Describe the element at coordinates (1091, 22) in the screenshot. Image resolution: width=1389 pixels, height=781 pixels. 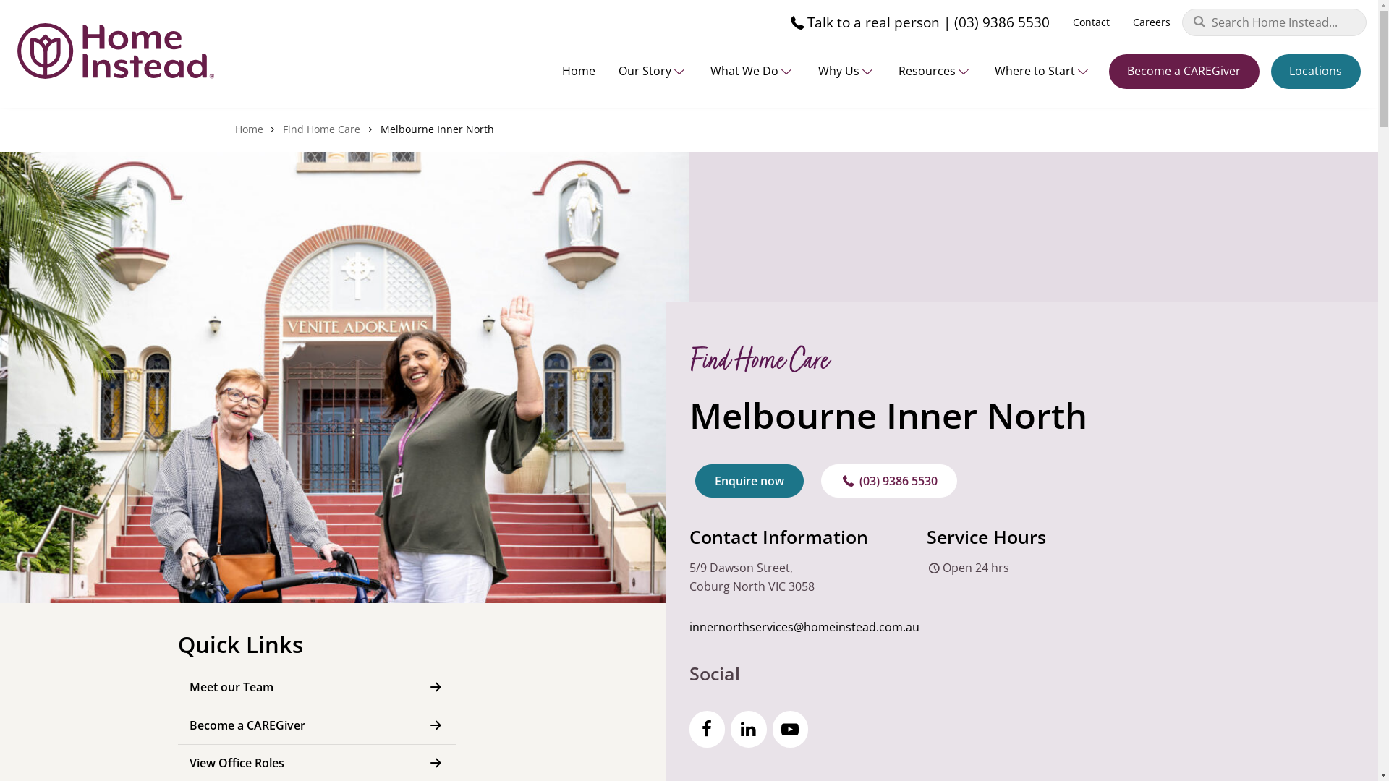
I see `Contact` at that location.